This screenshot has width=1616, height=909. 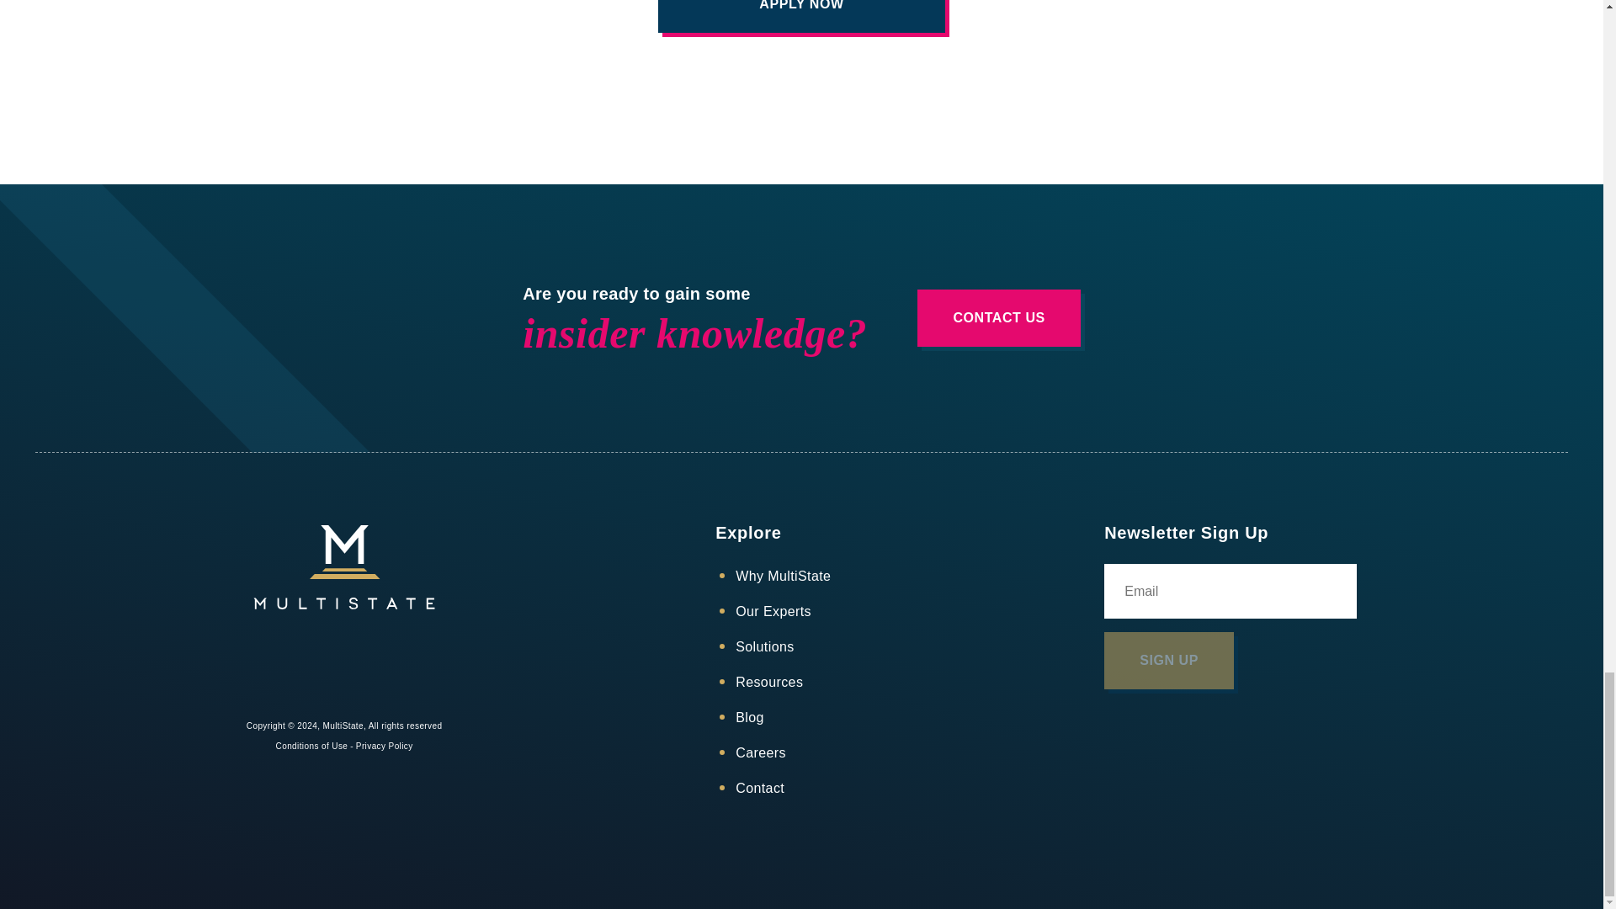 What do you see at coordinates (749, 717) in the screenshot?
I see `Blog` at bounding box center [749, 717].